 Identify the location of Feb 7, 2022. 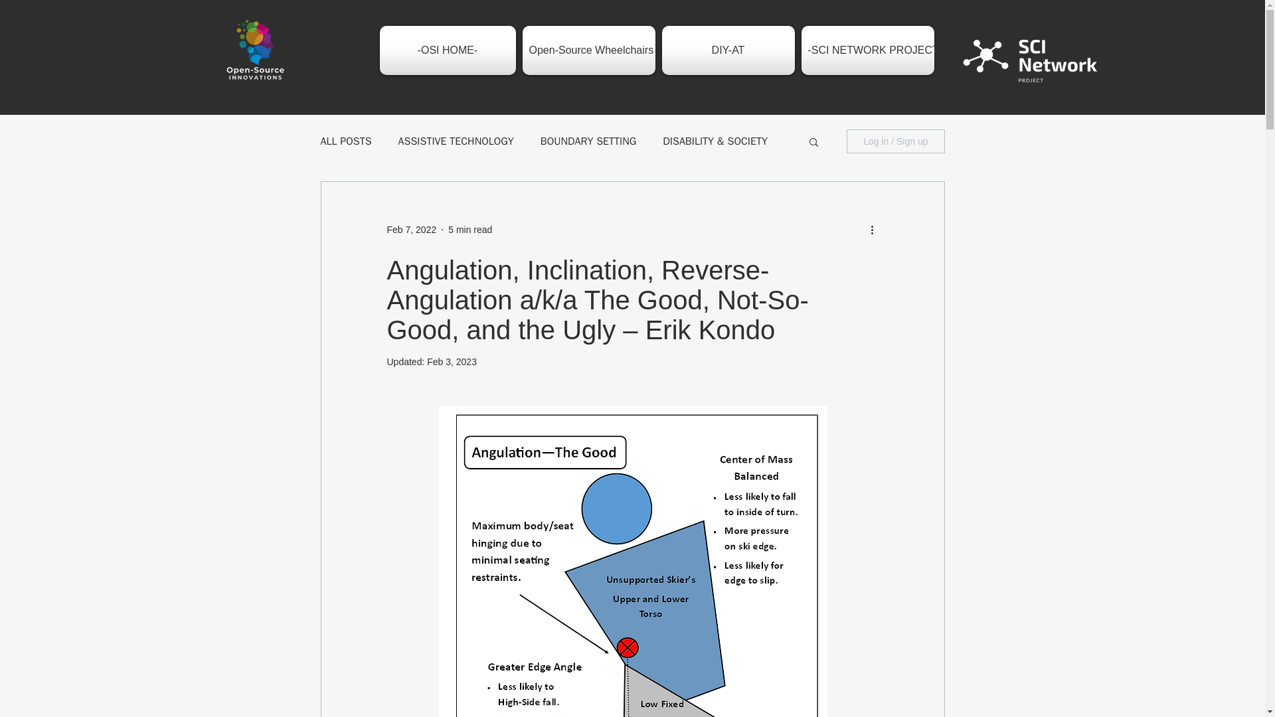
(410, 230).